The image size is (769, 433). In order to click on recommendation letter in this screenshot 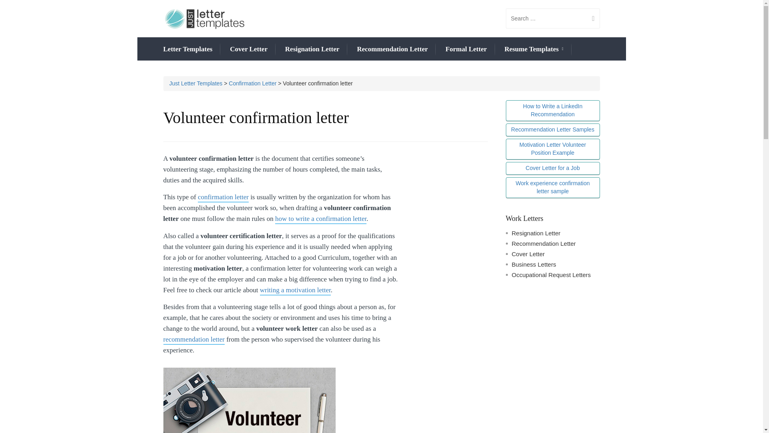, I will do `click(194, 340)`.